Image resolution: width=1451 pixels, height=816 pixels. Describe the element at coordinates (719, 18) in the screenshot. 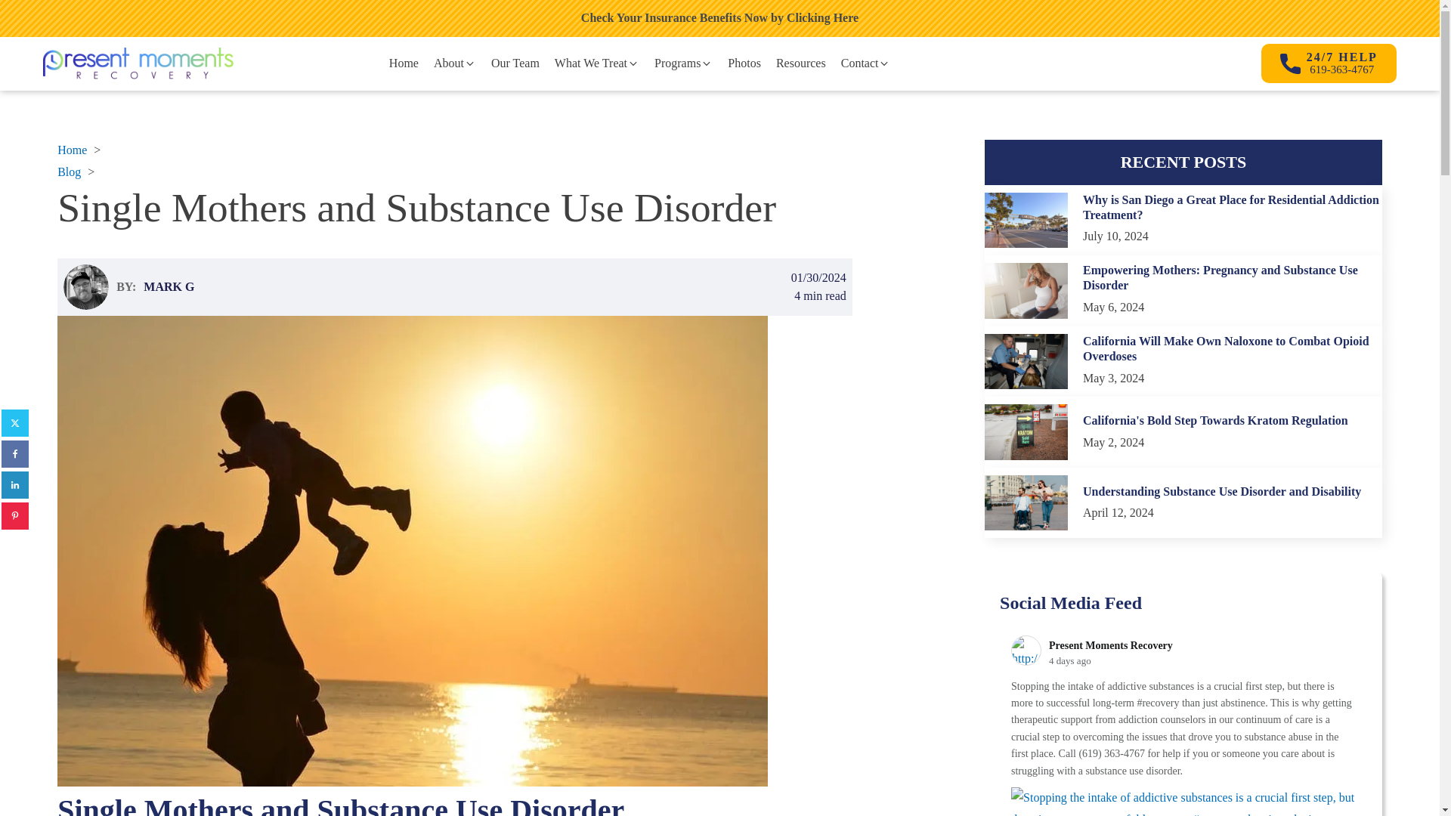

I see `Check Your Insurance Benefits Now by Clicking Here` at that location.